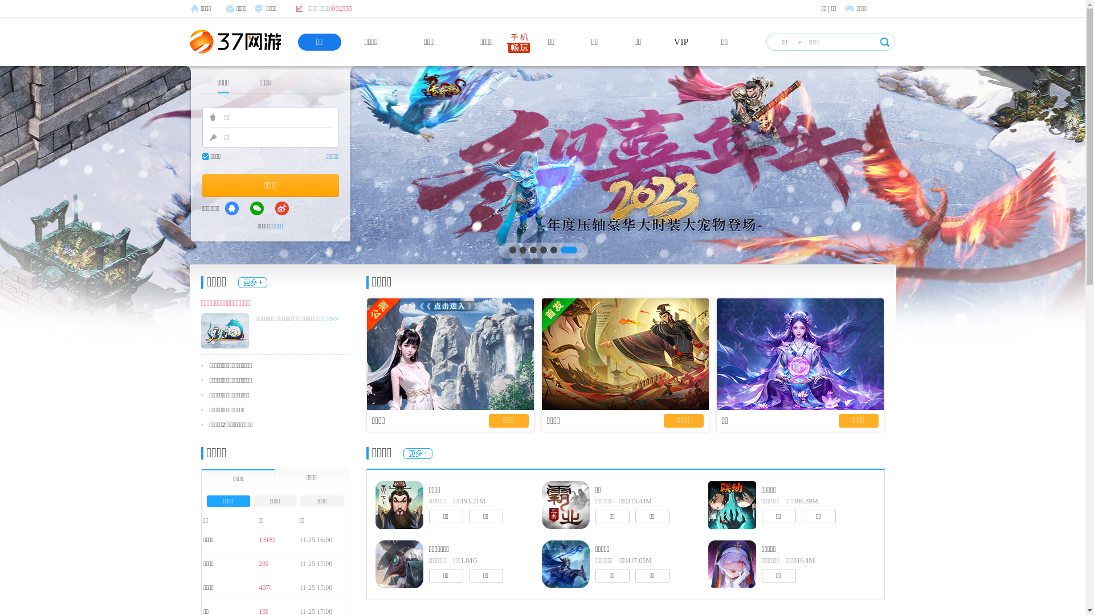 The image size is (1094, 615). I want to click on VIP, so click(681, 42).